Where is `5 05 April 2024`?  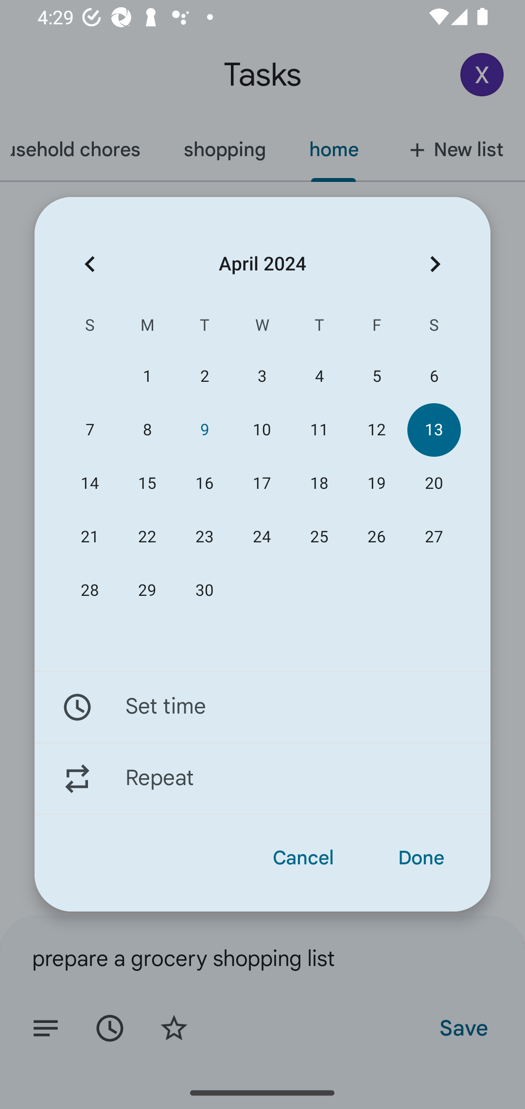
5 05 April 2024 is located at coordinates (376, 376).